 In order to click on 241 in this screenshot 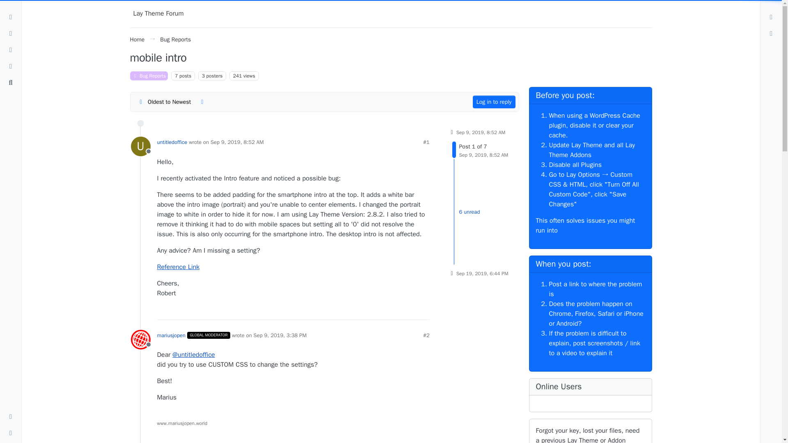, I will do `click(237, 76)`.